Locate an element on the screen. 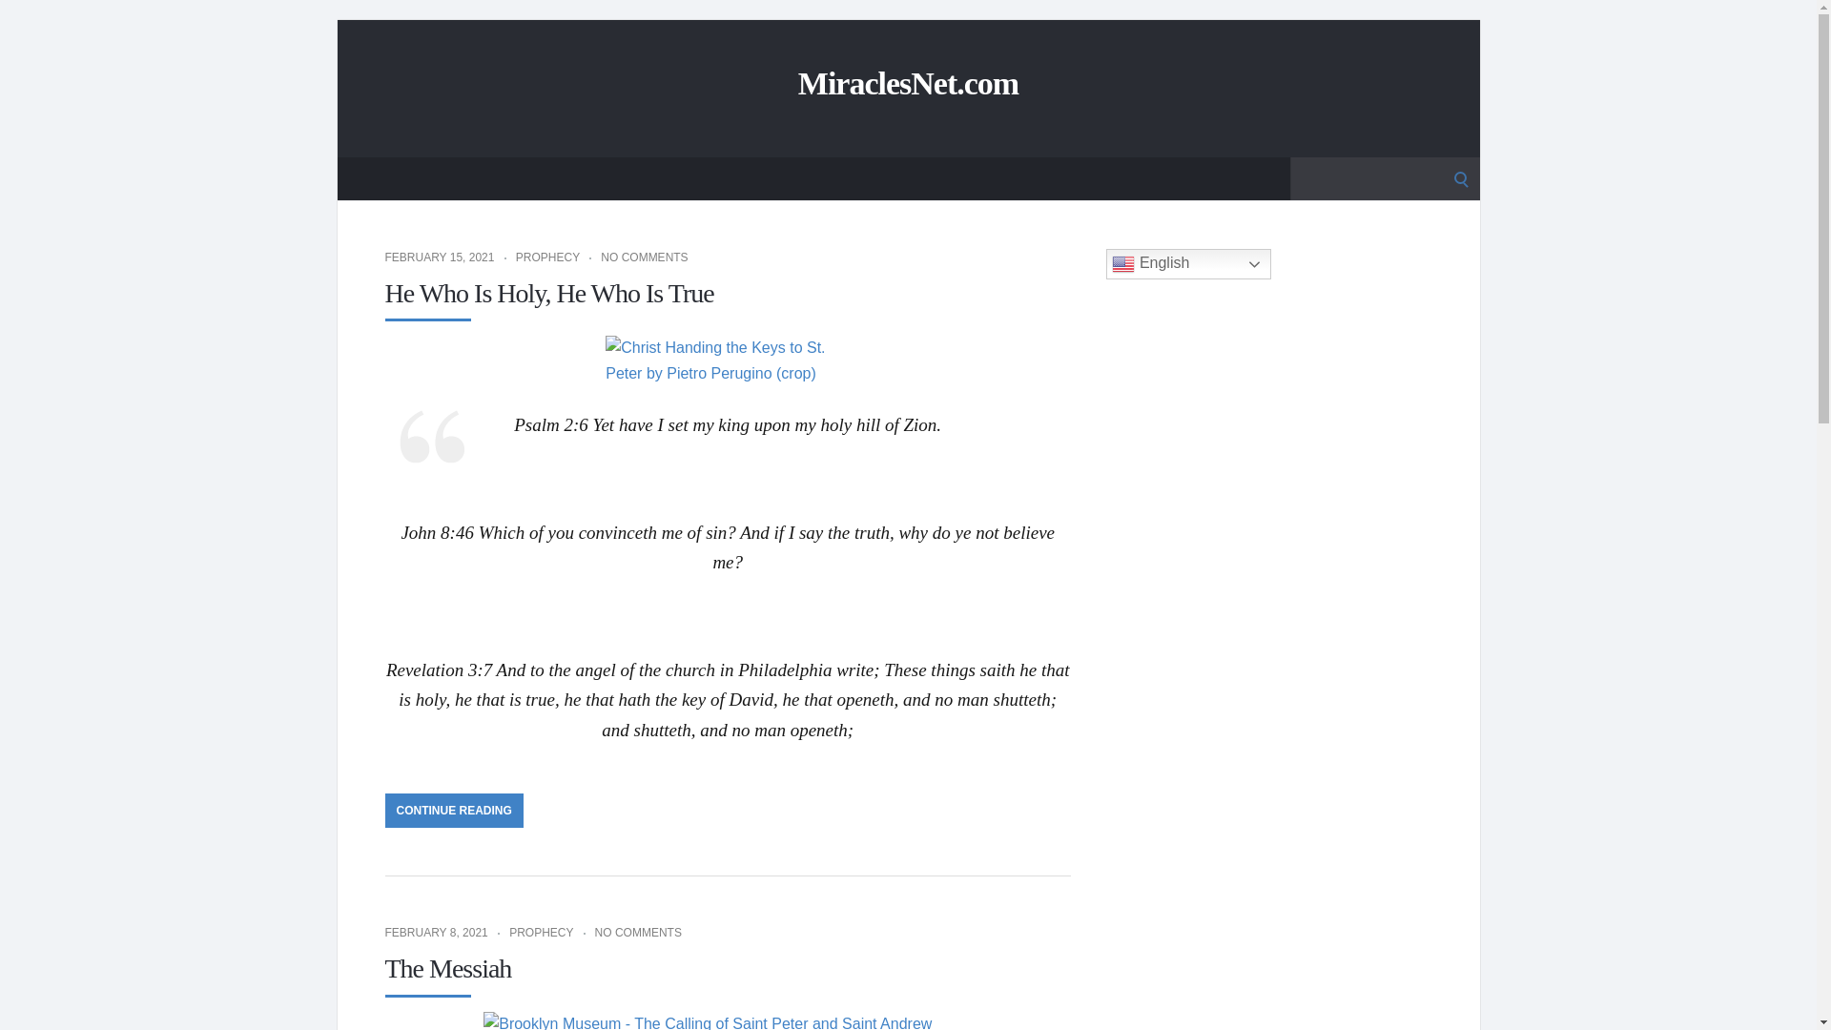  PROPHECY is located at coordinates (540, 932).